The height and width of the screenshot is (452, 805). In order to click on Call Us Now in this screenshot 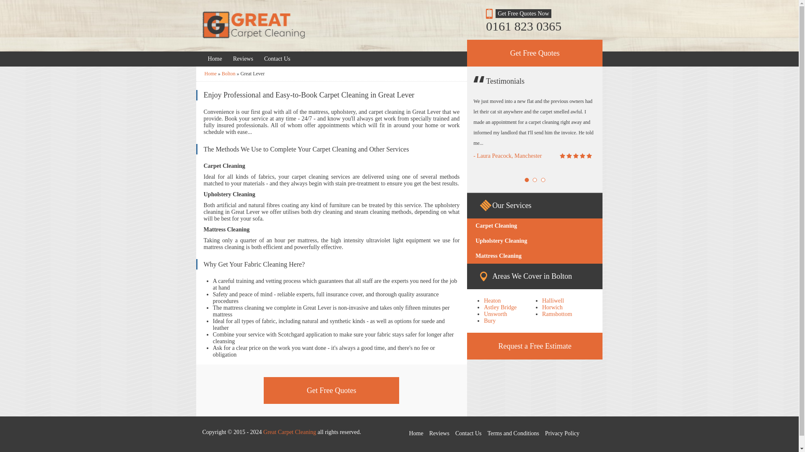, I will do `click(535, 26)`.